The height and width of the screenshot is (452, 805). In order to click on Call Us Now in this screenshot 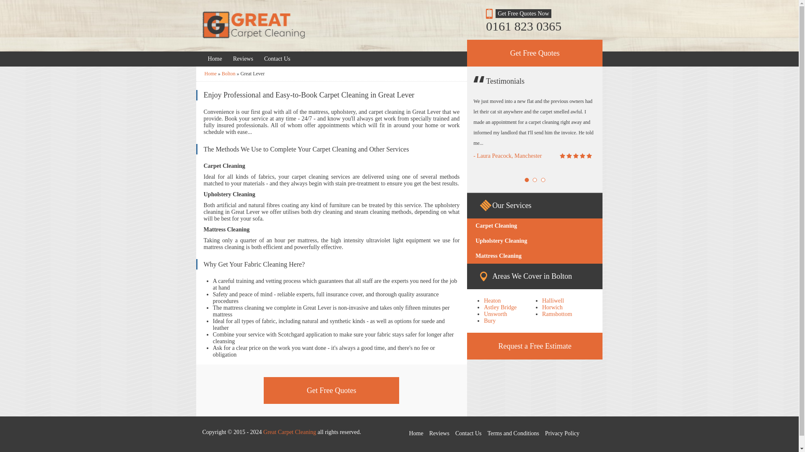, I will do `click(535, 26)`.